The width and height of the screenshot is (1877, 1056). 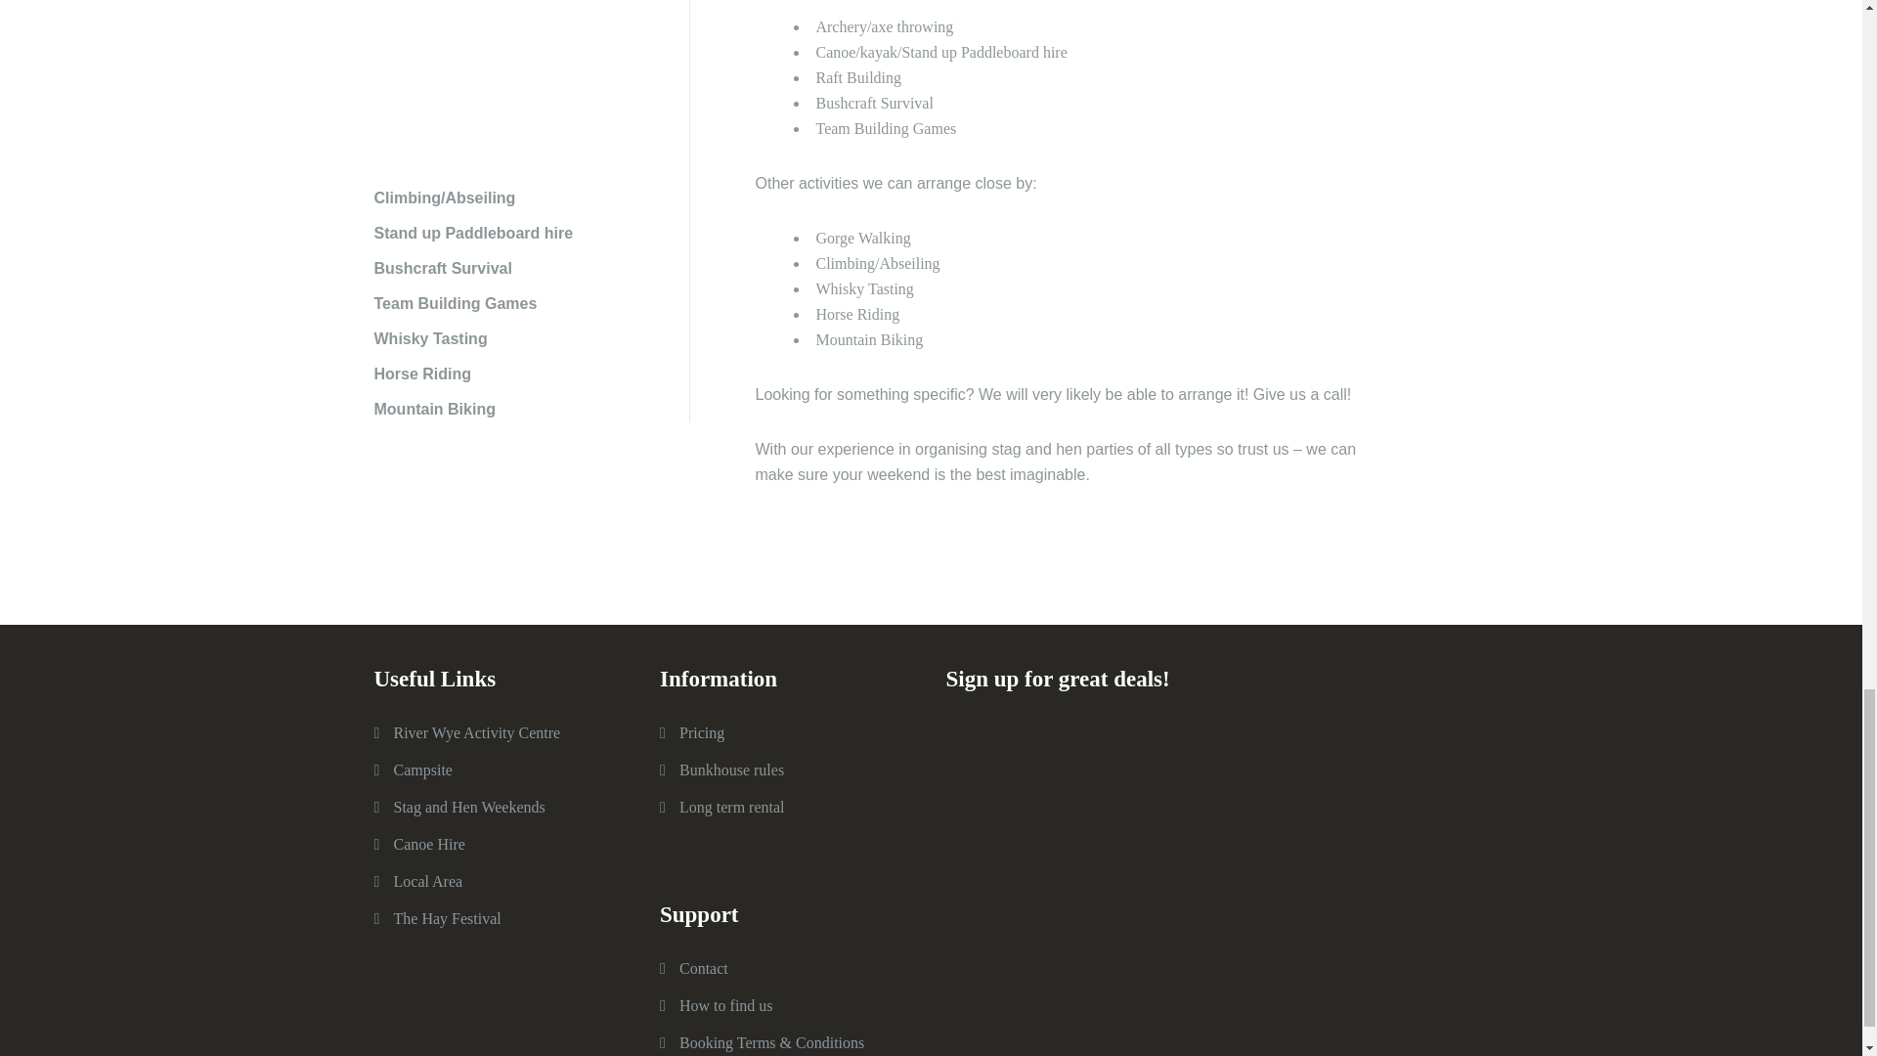 I want to click on Pricing, so click(x=702, y=732).